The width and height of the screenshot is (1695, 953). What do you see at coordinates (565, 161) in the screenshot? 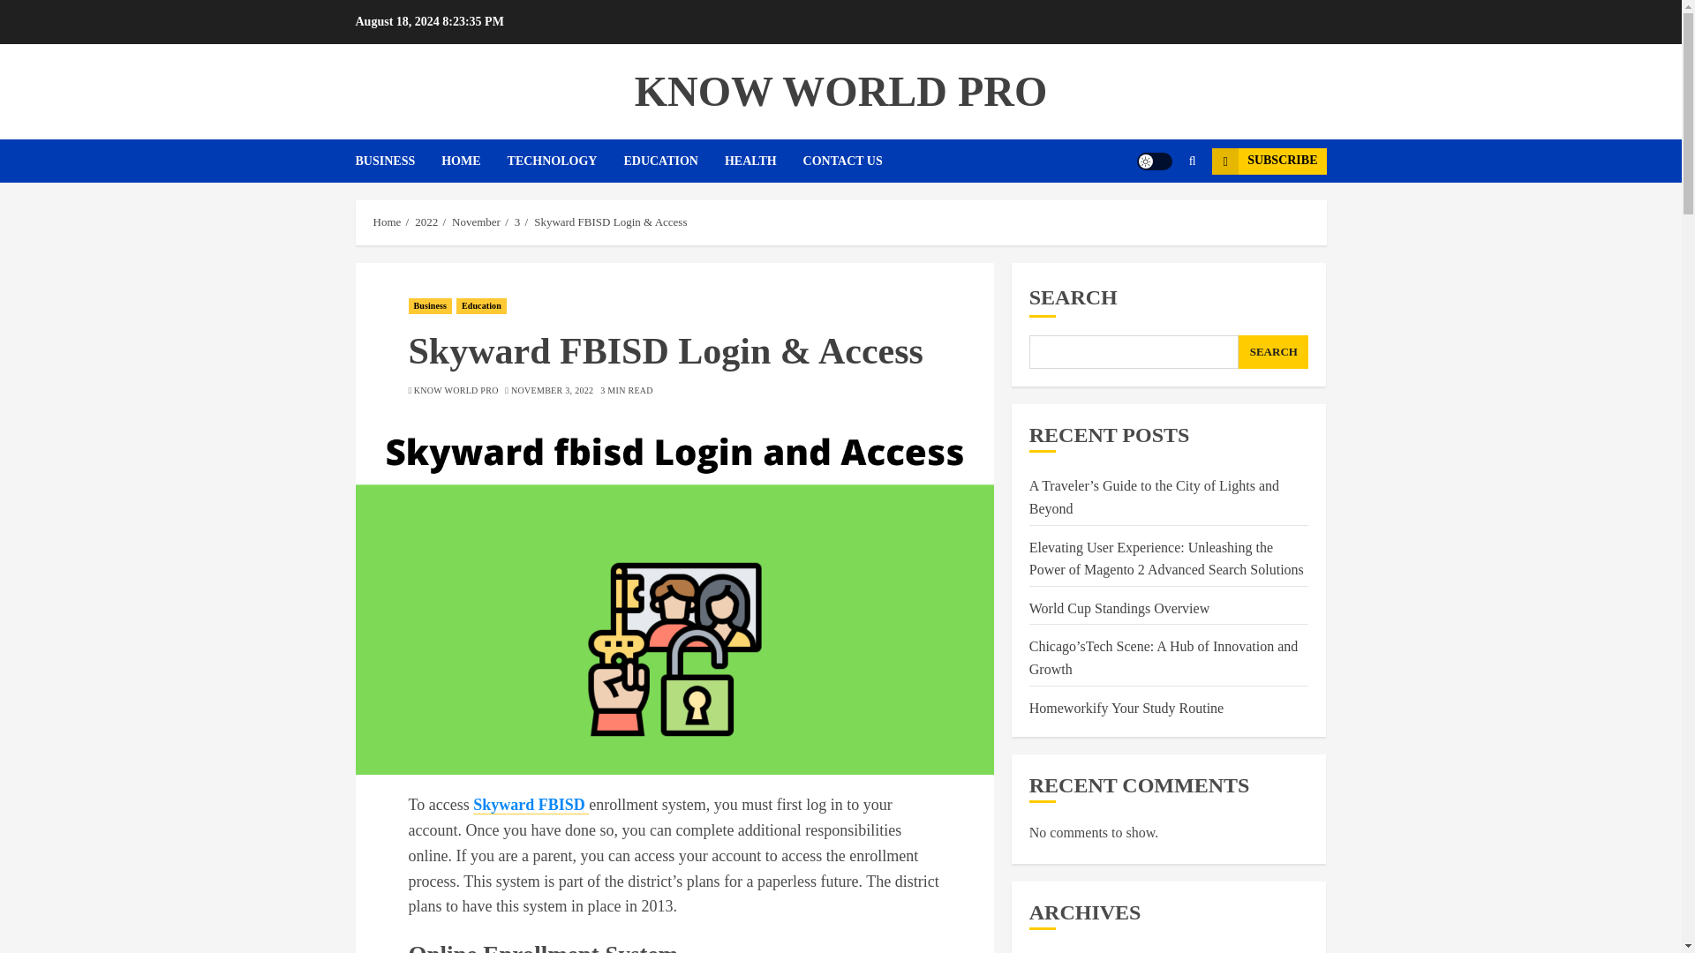
I see `TECHNOLOGY` at bounding box center [565, 161].